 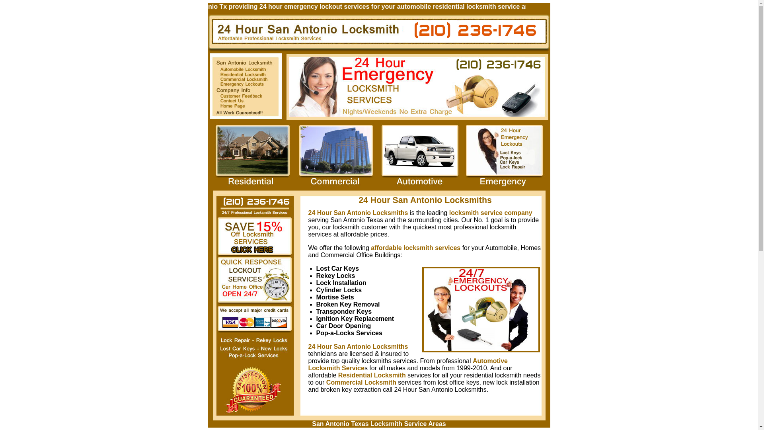 What do you see at coordinates (358, 346) in the screenshot?
I see `24 Hour San Antonio Locksmiths` at bounding box center [358, 346].